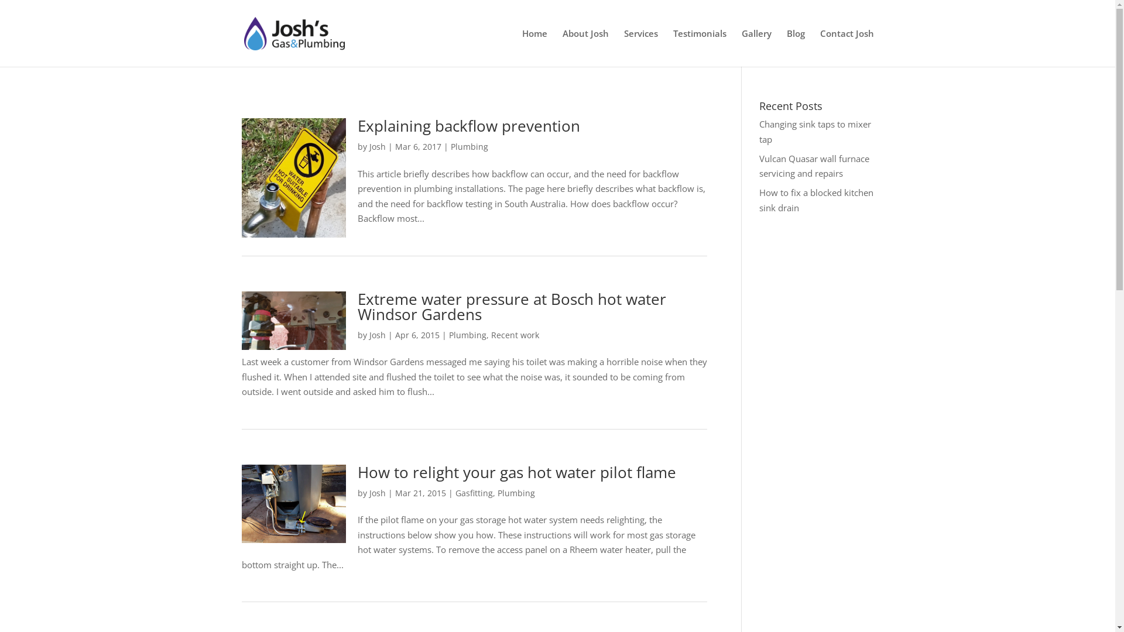  What do you see at coordinates (847, 48) in the screenshot?
I see `Contact Josh` at bounding box center [847, 48].